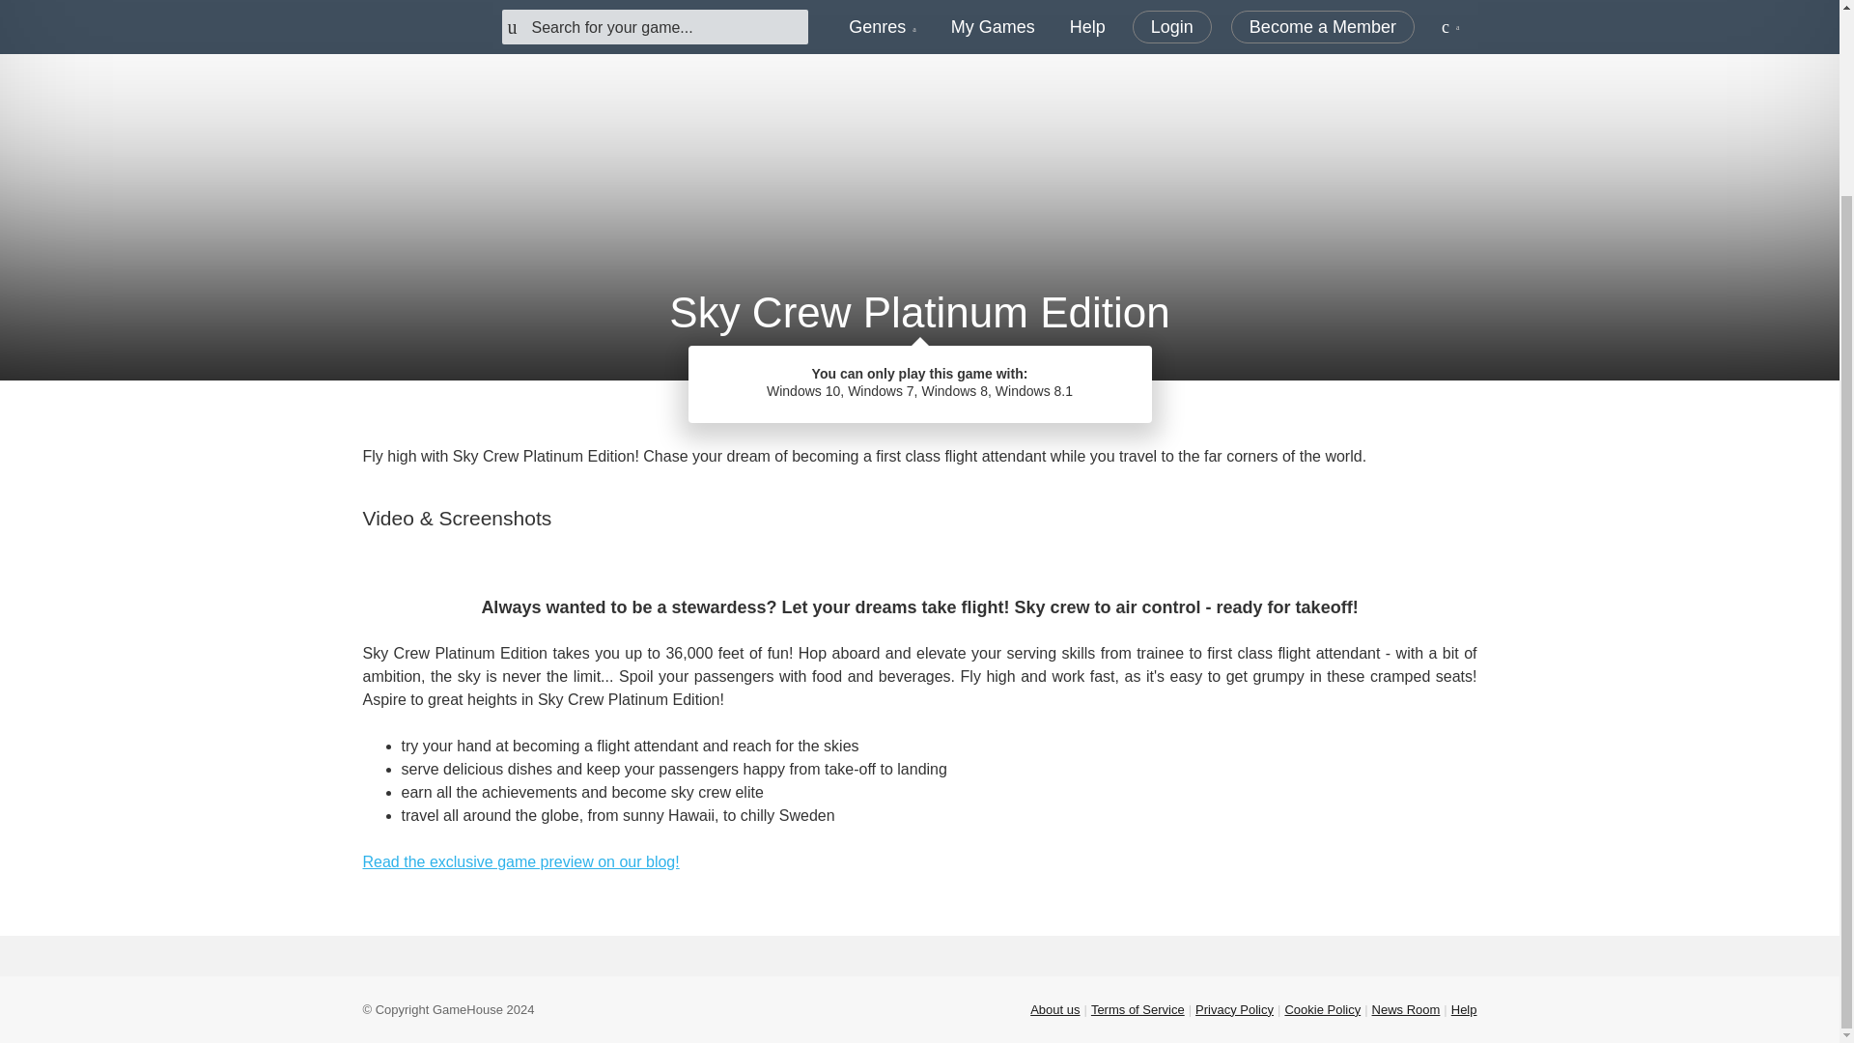 The width and height of the screenshot is (1854, 1043). I want to click on Privacy Policy, so click(1234, 1009).